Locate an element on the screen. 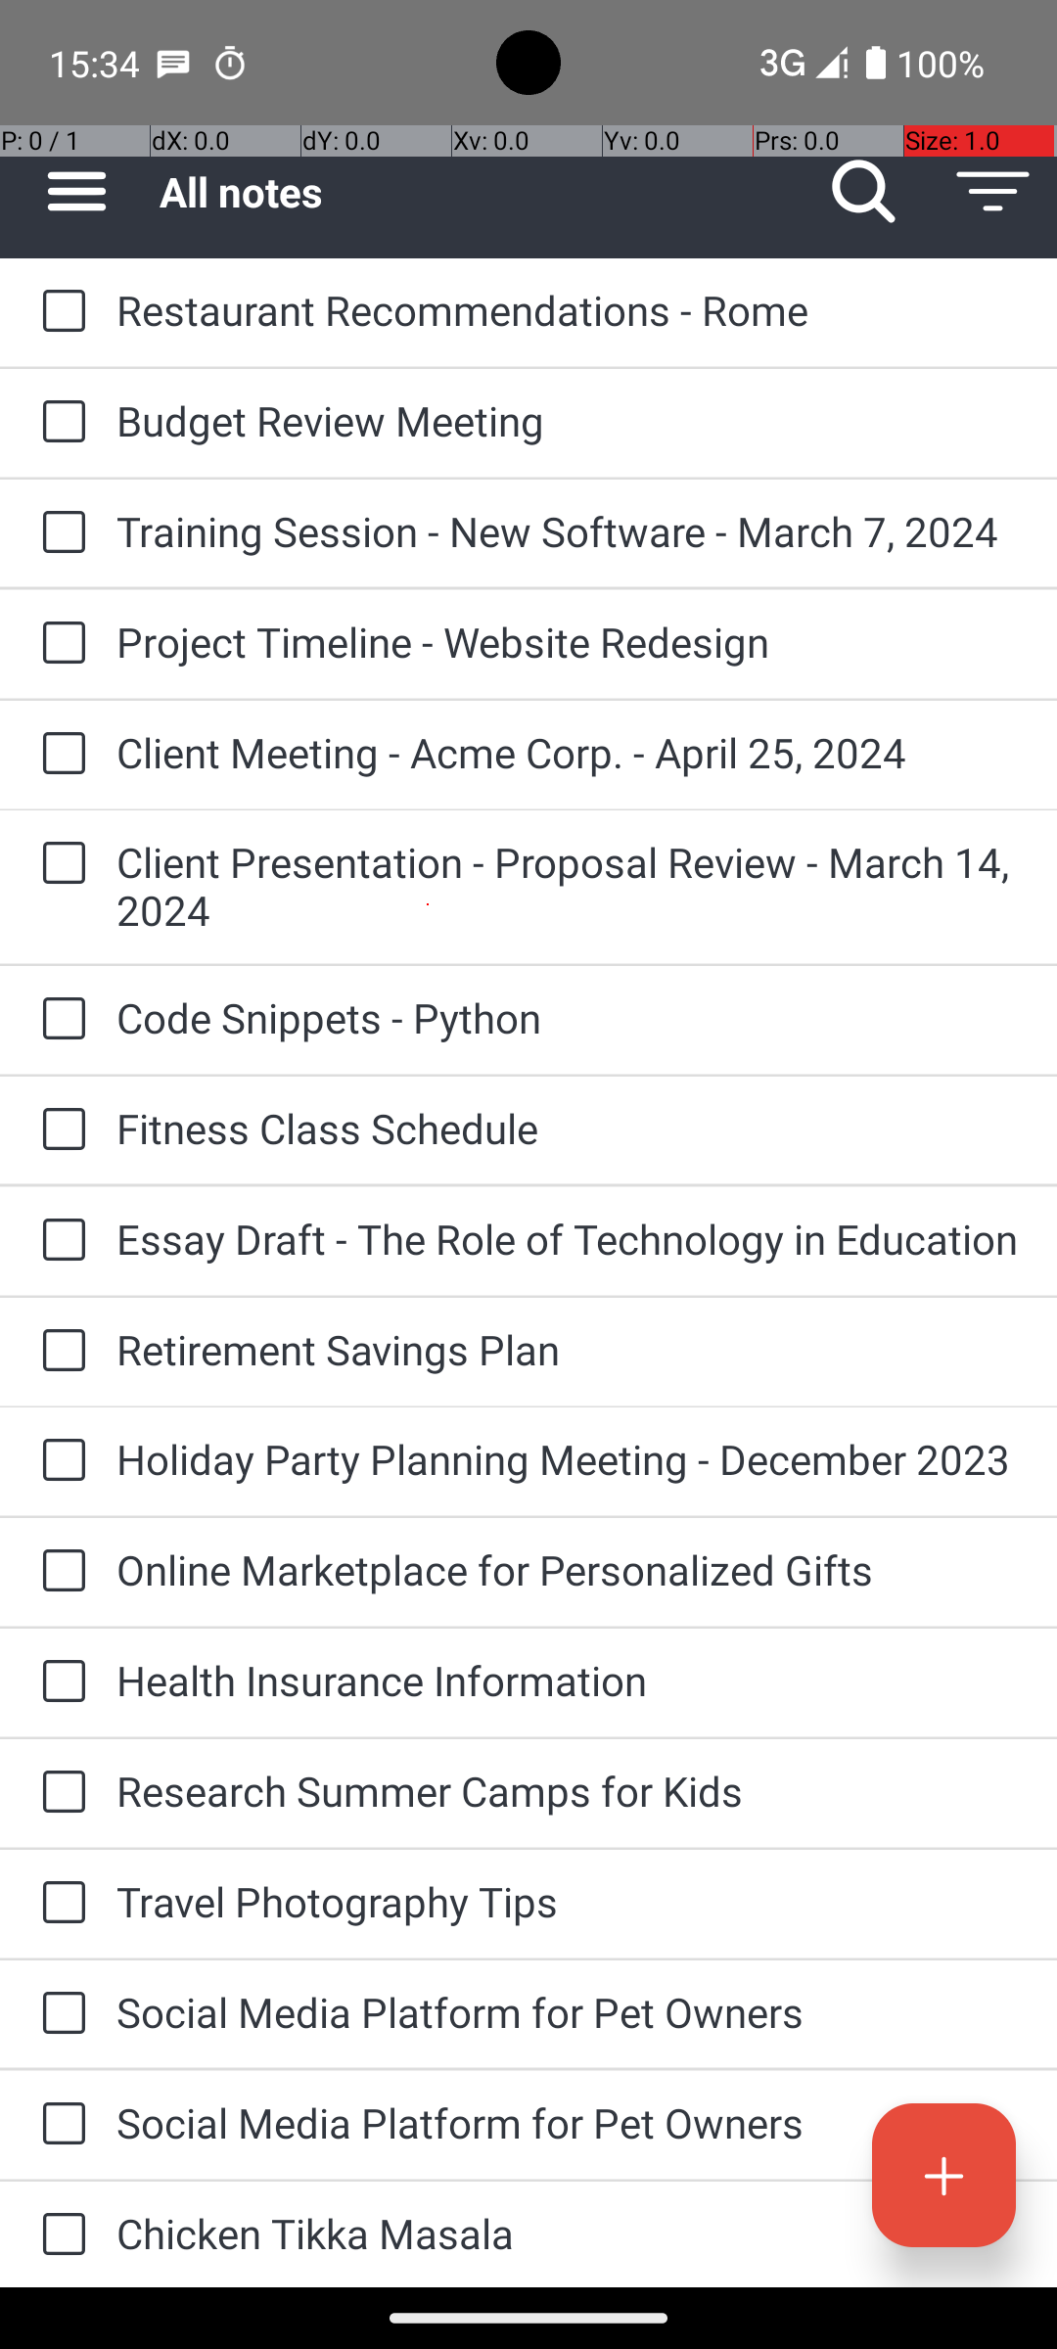 The image size is (1057, 2349). Travel Photography Tips is located at coordinates (568, 1901).